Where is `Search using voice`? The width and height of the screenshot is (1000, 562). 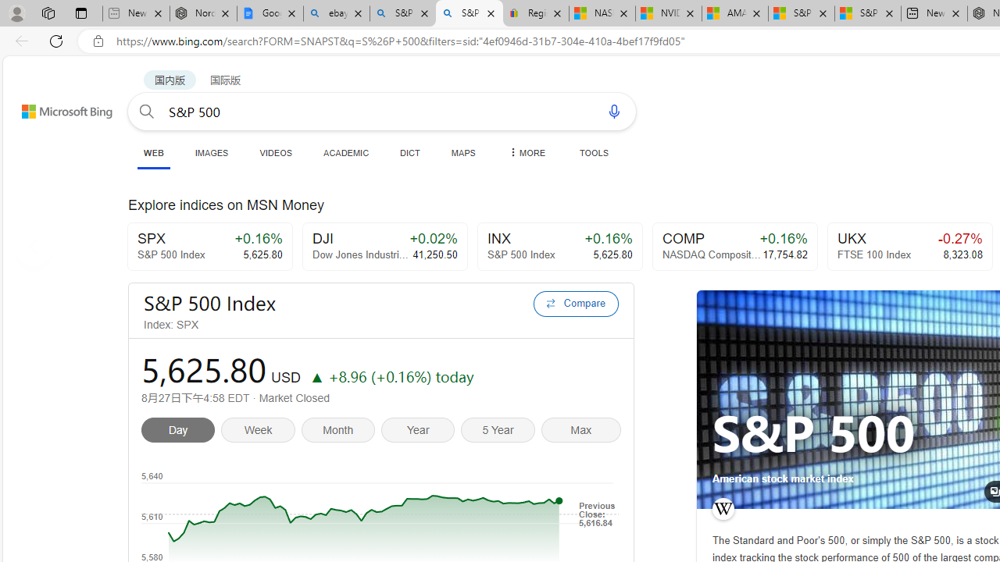 Search using voice is located at coordinates (614, 111).